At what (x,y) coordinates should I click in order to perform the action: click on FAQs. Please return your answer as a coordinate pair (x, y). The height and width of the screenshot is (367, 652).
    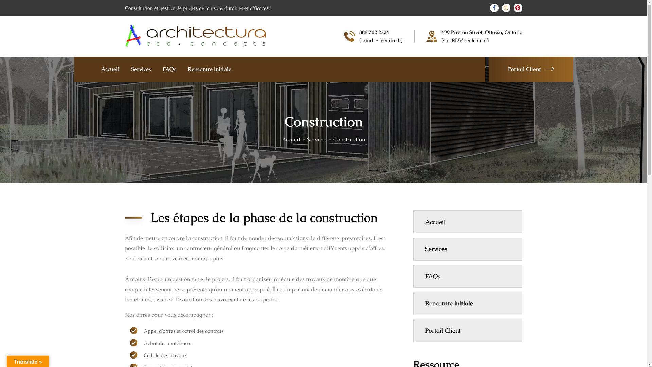
    Looking at the image, I should click on (169, 69).